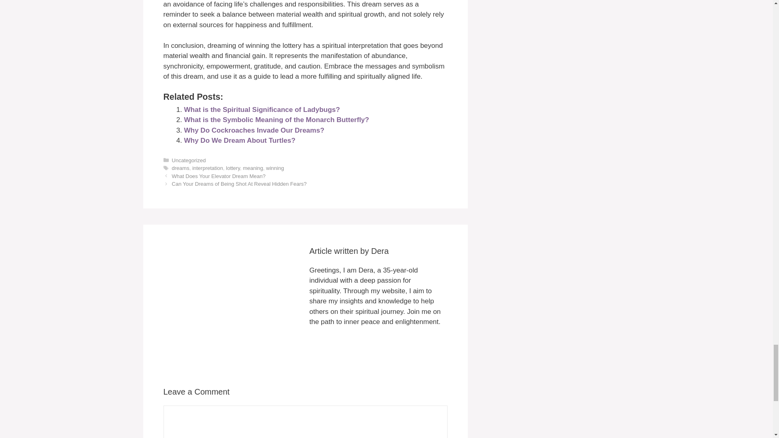 The height and width of the screenshot is (438, 779). Describe the element at coordinates (262, 109) in the screenshot. I see `What is the Spiritual Significance of Ladybugs?` at that location.